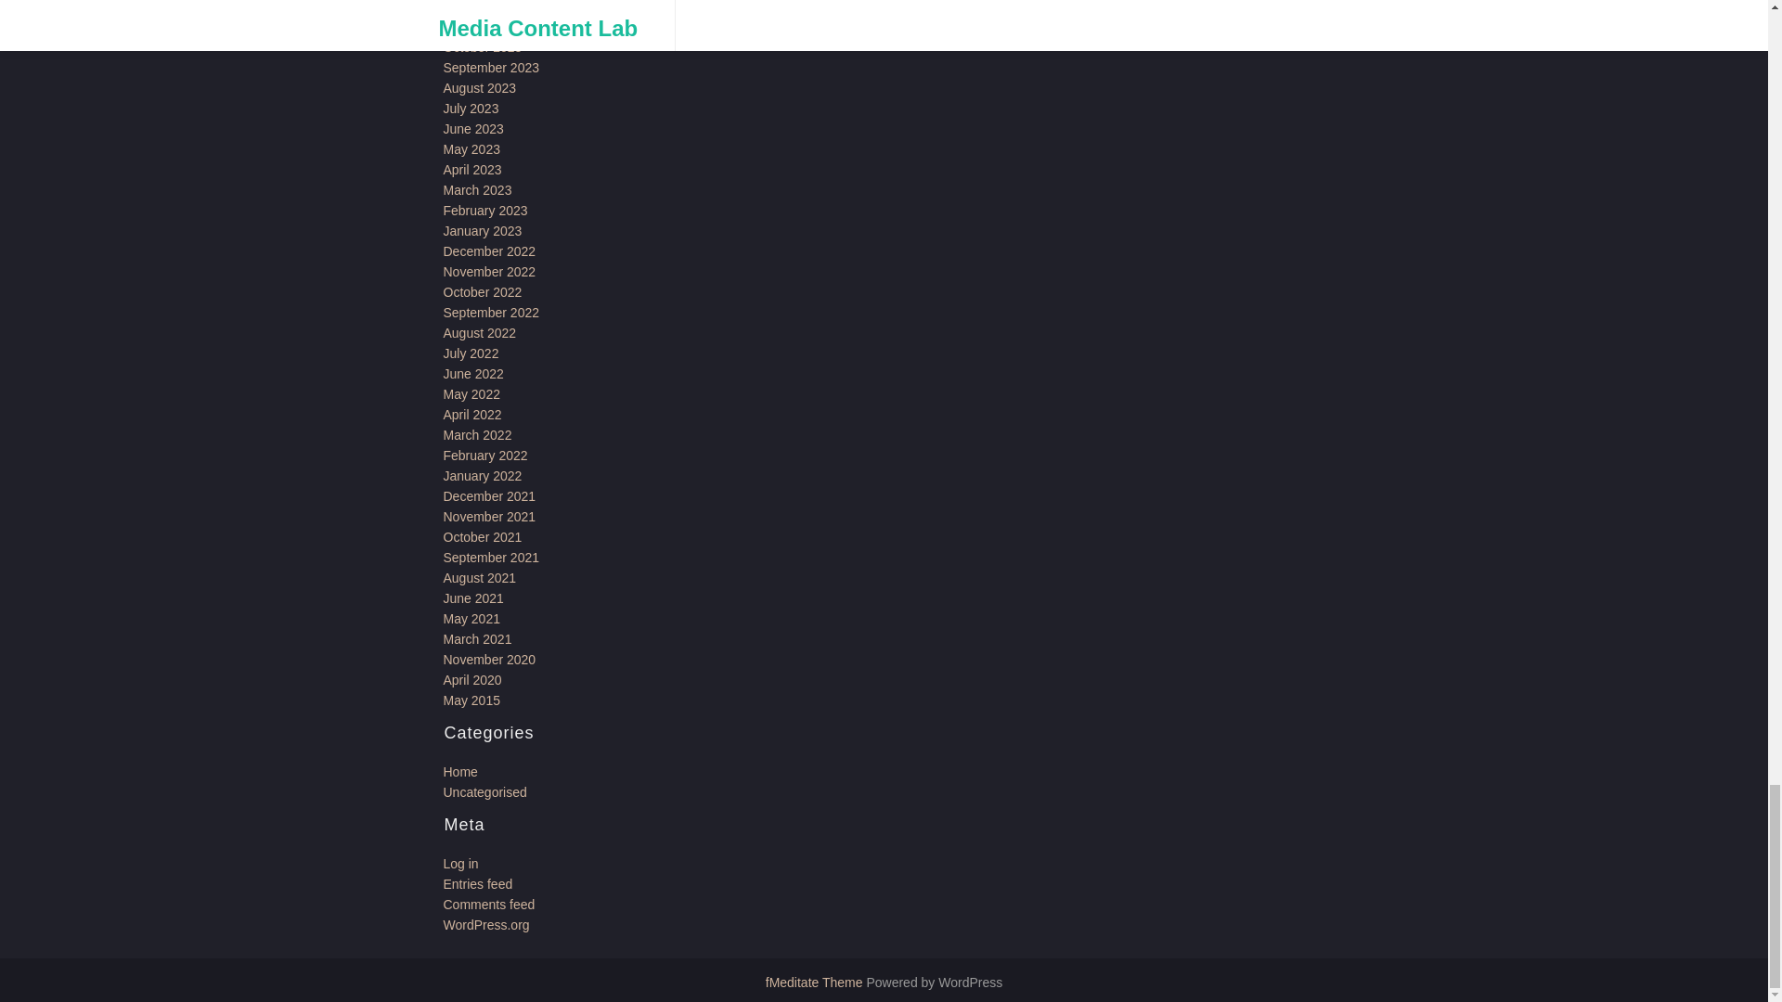 The image size is (1782, 1002). What do you see at coordinates (483, 47) in the screenshot?
I see `October 2023` at bounding box center [483, 47].